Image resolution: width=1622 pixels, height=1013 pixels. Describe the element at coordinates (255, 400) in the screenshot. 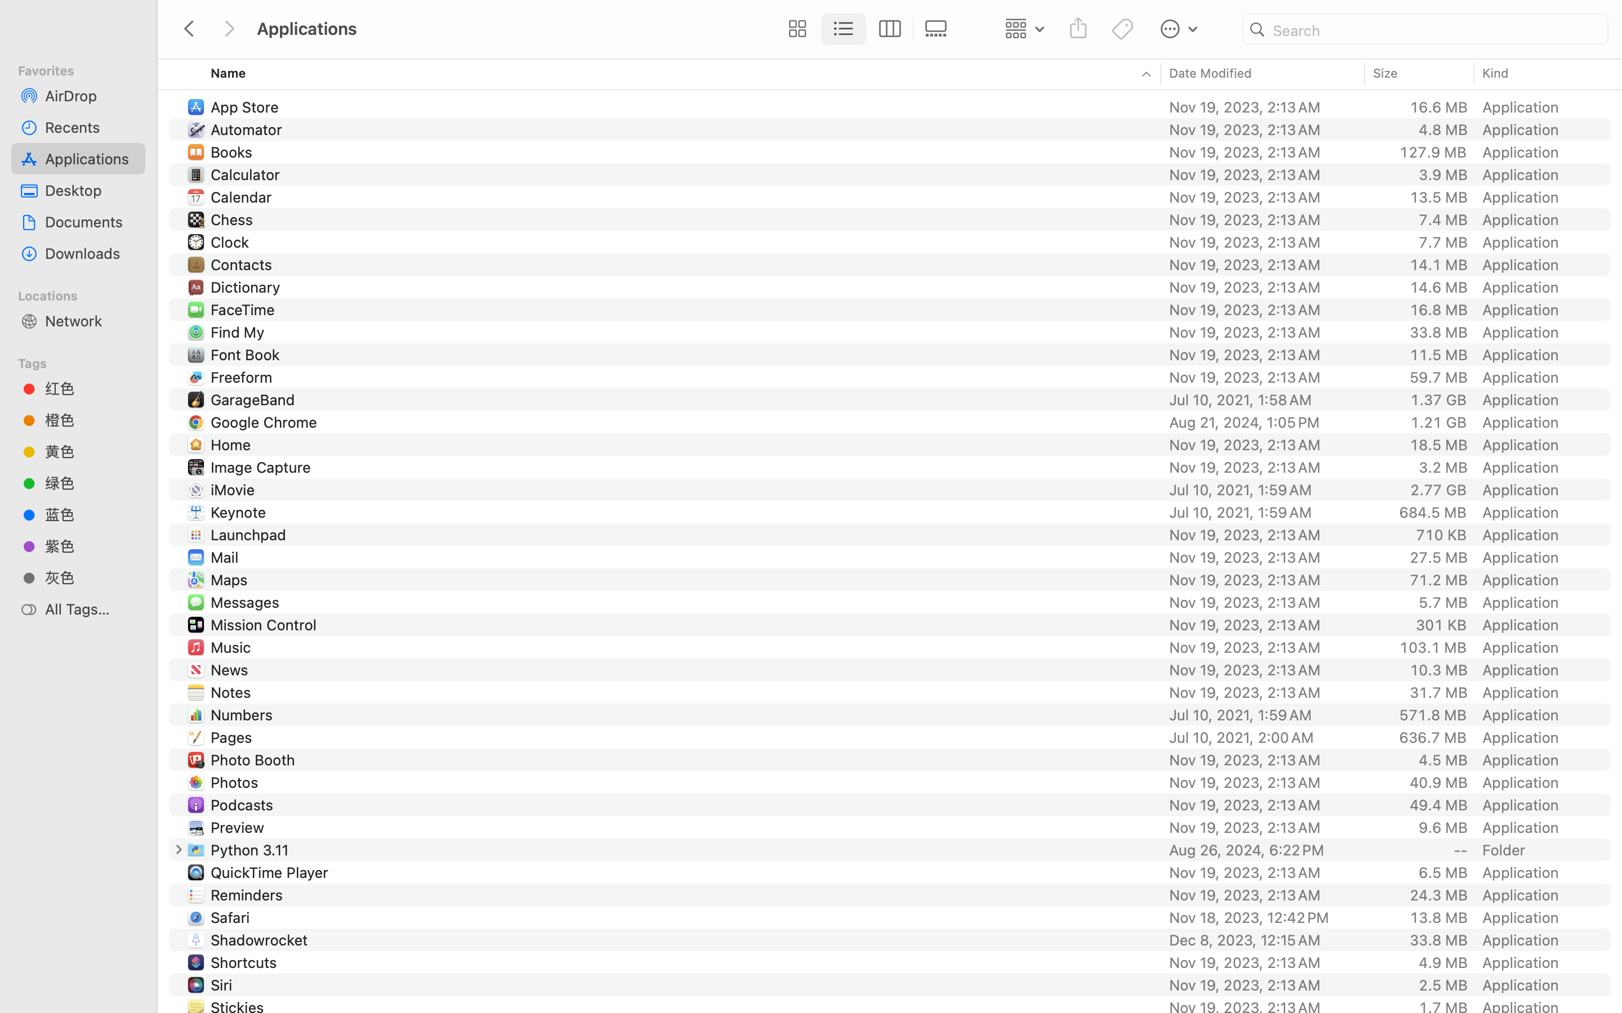

I see `GarageBand` at that location.